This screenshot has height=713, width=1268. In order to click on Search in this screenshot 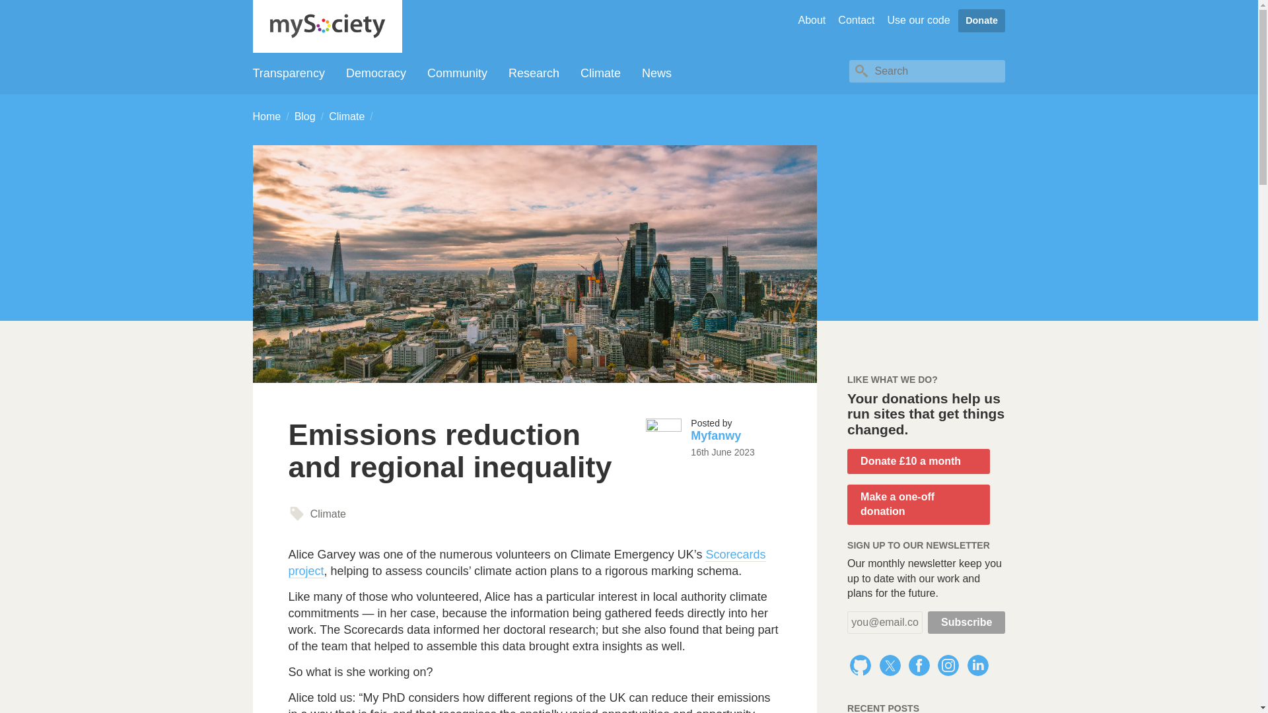, I will do `click(861, 71)`.